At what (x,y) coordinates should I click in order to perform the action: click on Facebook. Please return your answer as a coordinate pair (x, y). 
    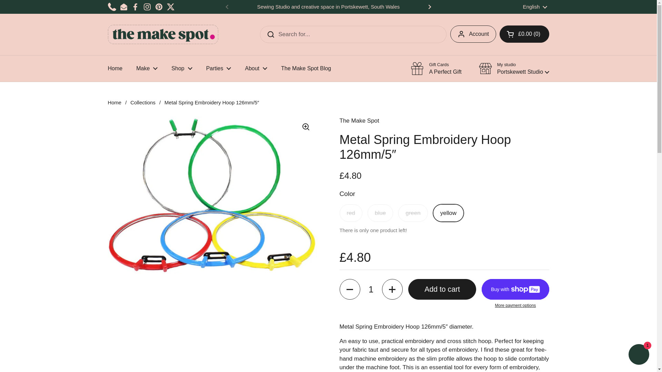
    Looking at the image, I should click on (135, 7).